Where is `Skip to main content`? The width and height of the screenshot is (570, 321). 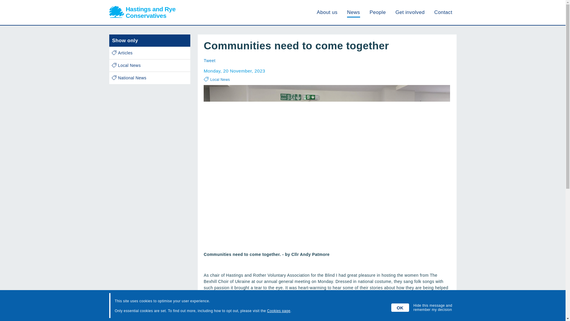 Skip to main content is located at coordinates (150, 78).